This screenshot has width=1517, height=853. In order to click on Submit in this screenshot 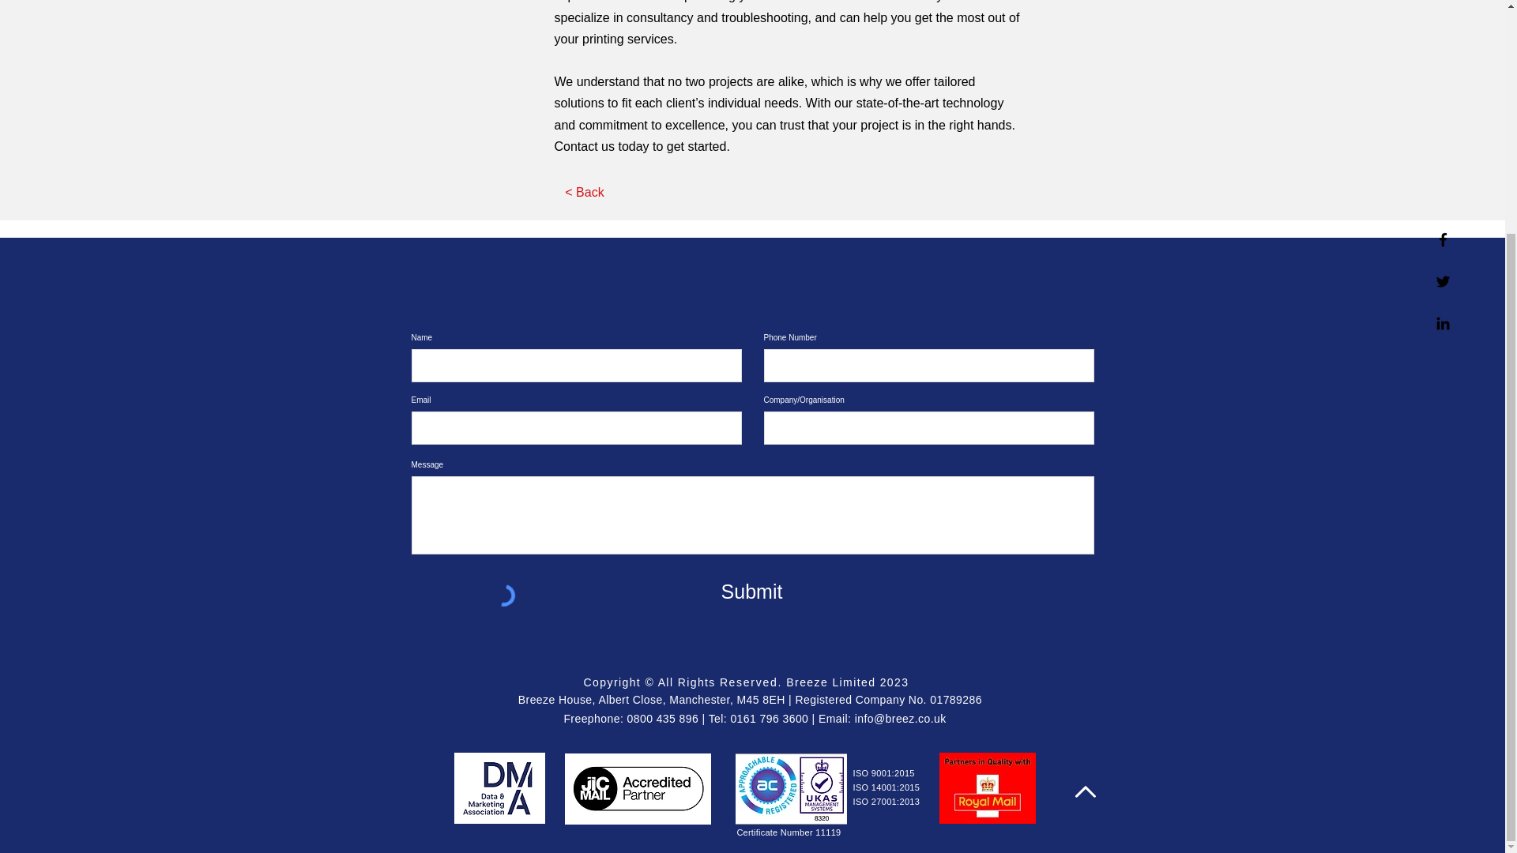, I will do `click(751, 591)`.